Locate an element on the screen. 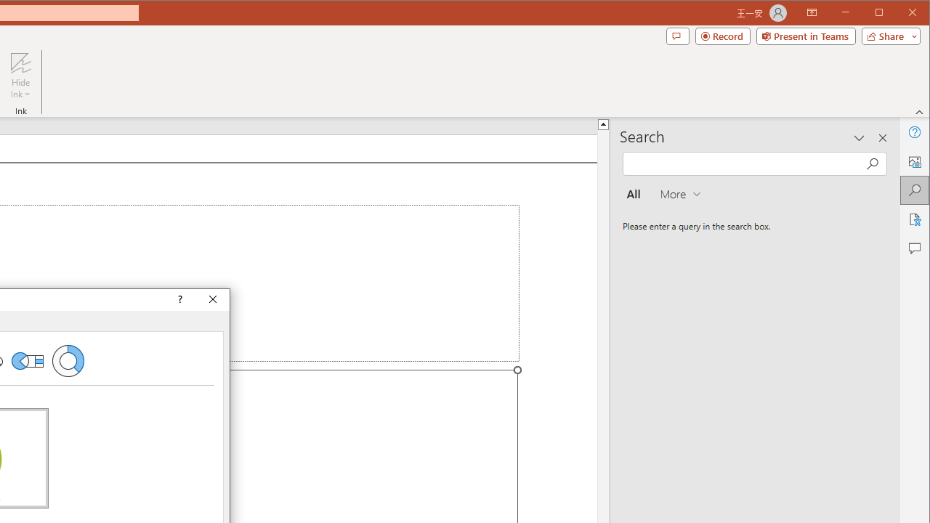 The image size is (930, 523). Hide Ink is located at coordinates (20, 76).